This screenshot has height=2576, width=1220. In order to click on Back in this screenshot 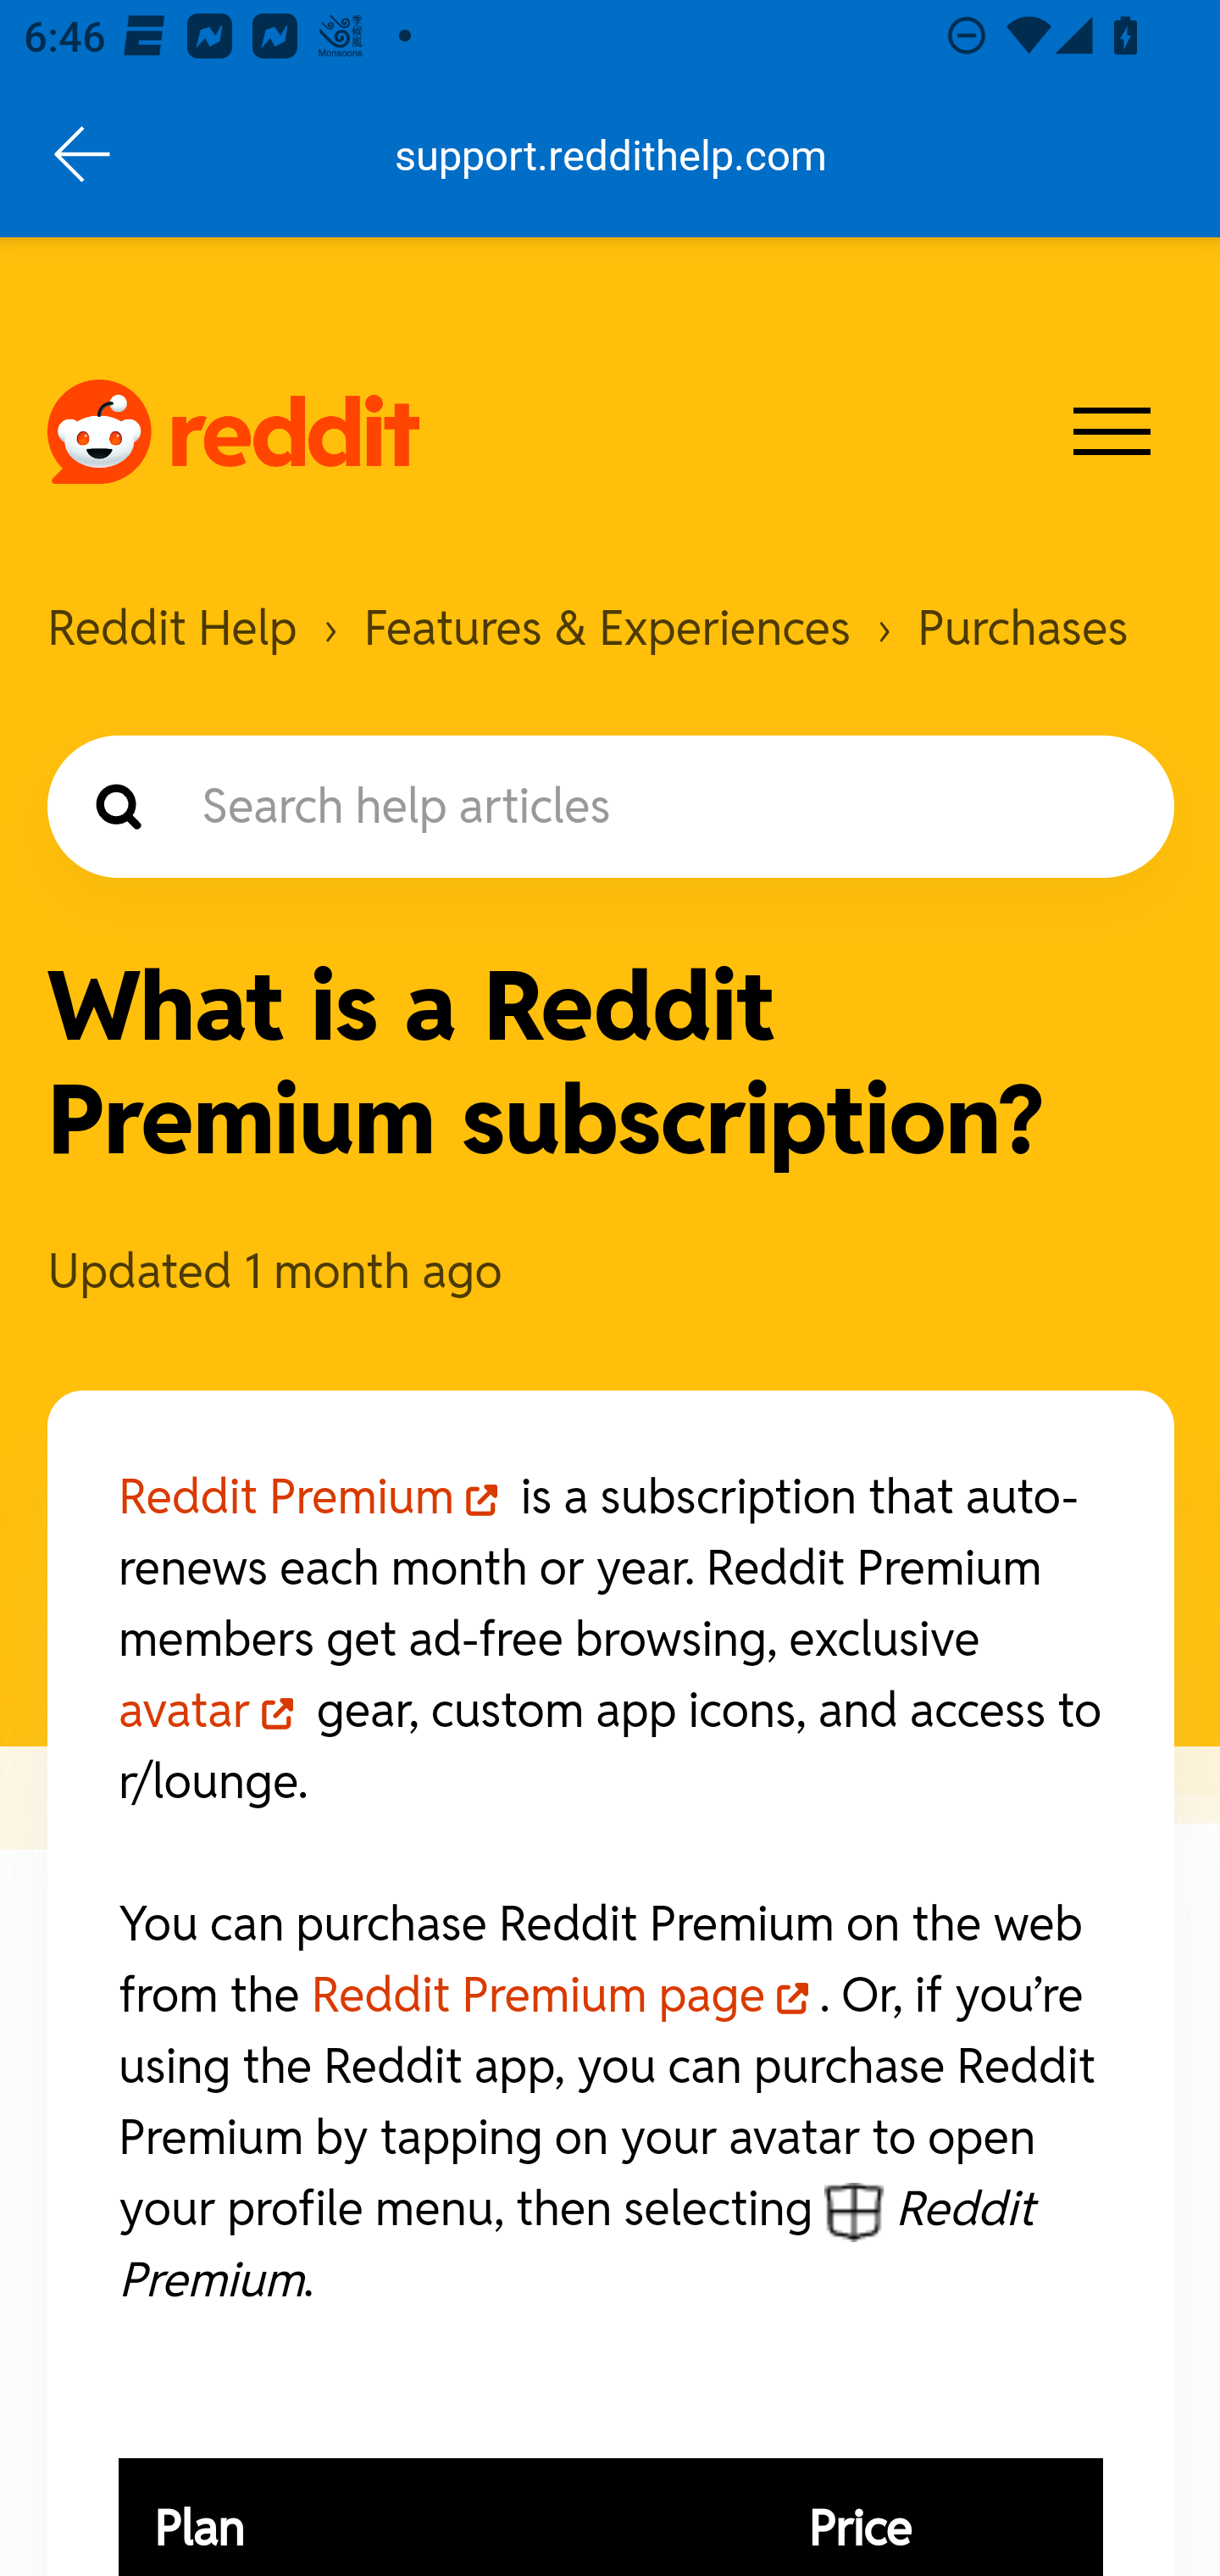, I will do `click(83, 154)`.